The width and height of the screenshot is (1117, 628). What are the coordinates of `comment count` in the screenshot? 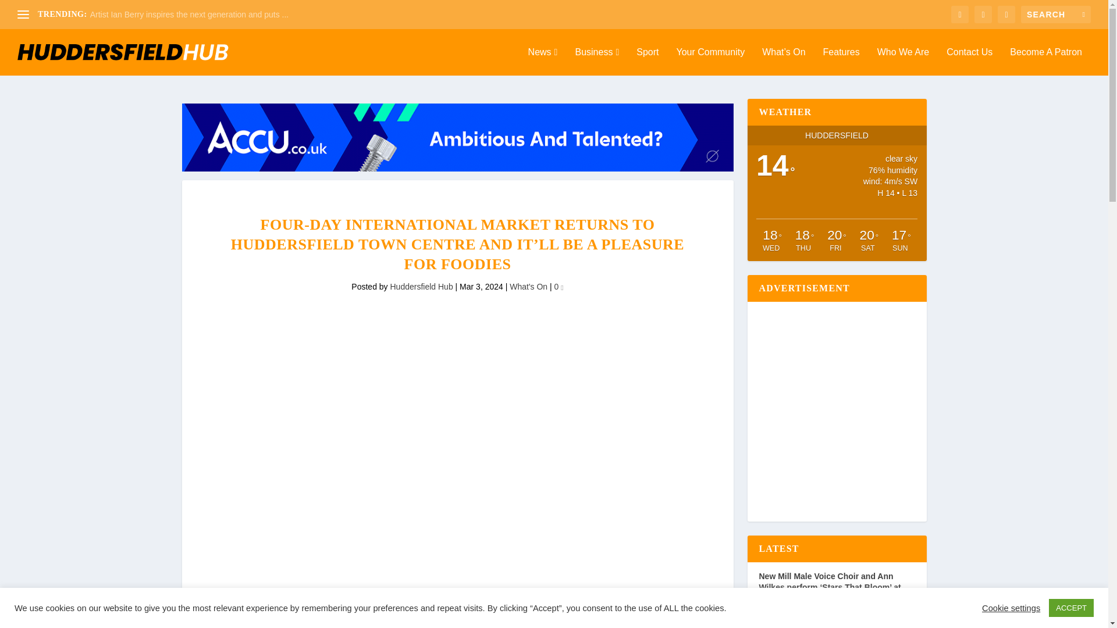 It's located at (561, 287).